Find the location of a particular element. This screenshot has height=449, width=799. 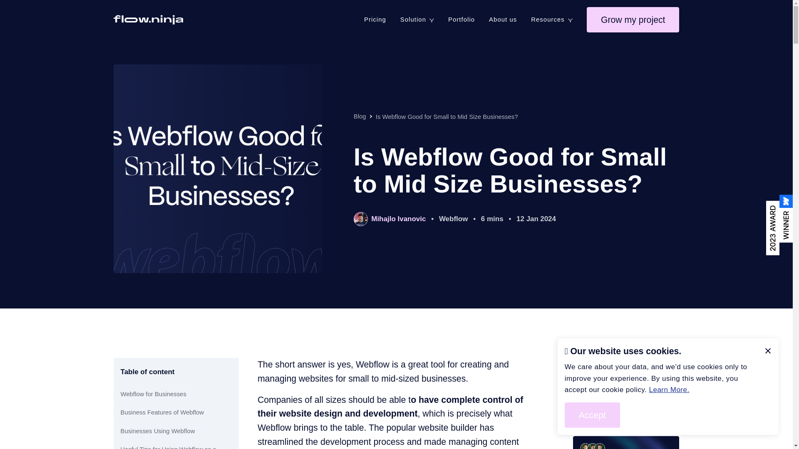

Pricing is located at coordinates (375, 20).